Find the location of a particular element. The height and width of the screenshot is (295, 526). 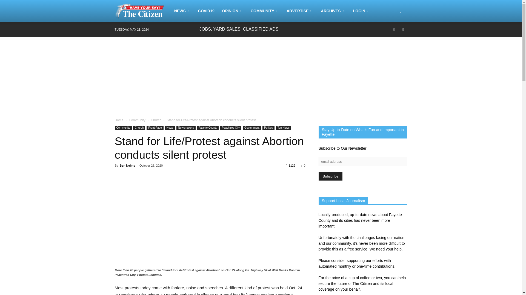

View all posts in Church is located at coordinates (156, 120).